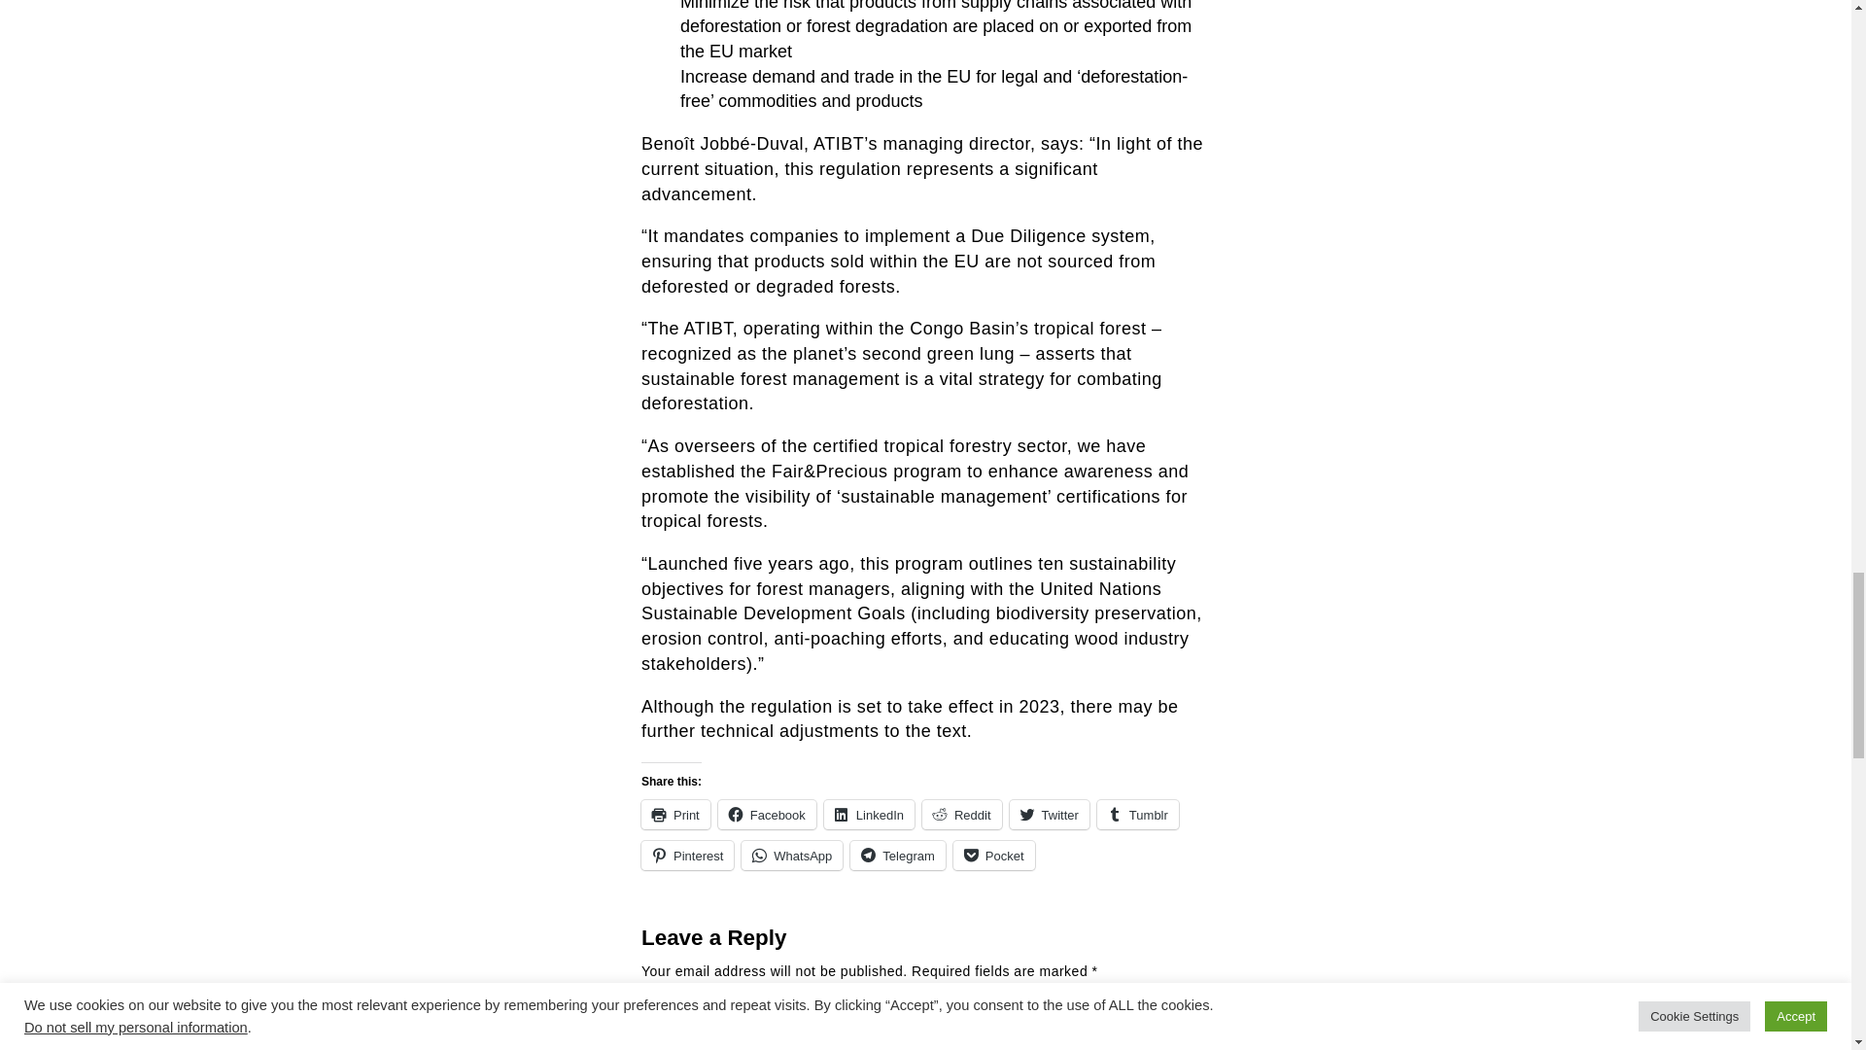 The image size is (1866, 1050). Describe the element at coordinates (791, 856) in the screenshot. I see `Click to share on WhatsApp` at that location.